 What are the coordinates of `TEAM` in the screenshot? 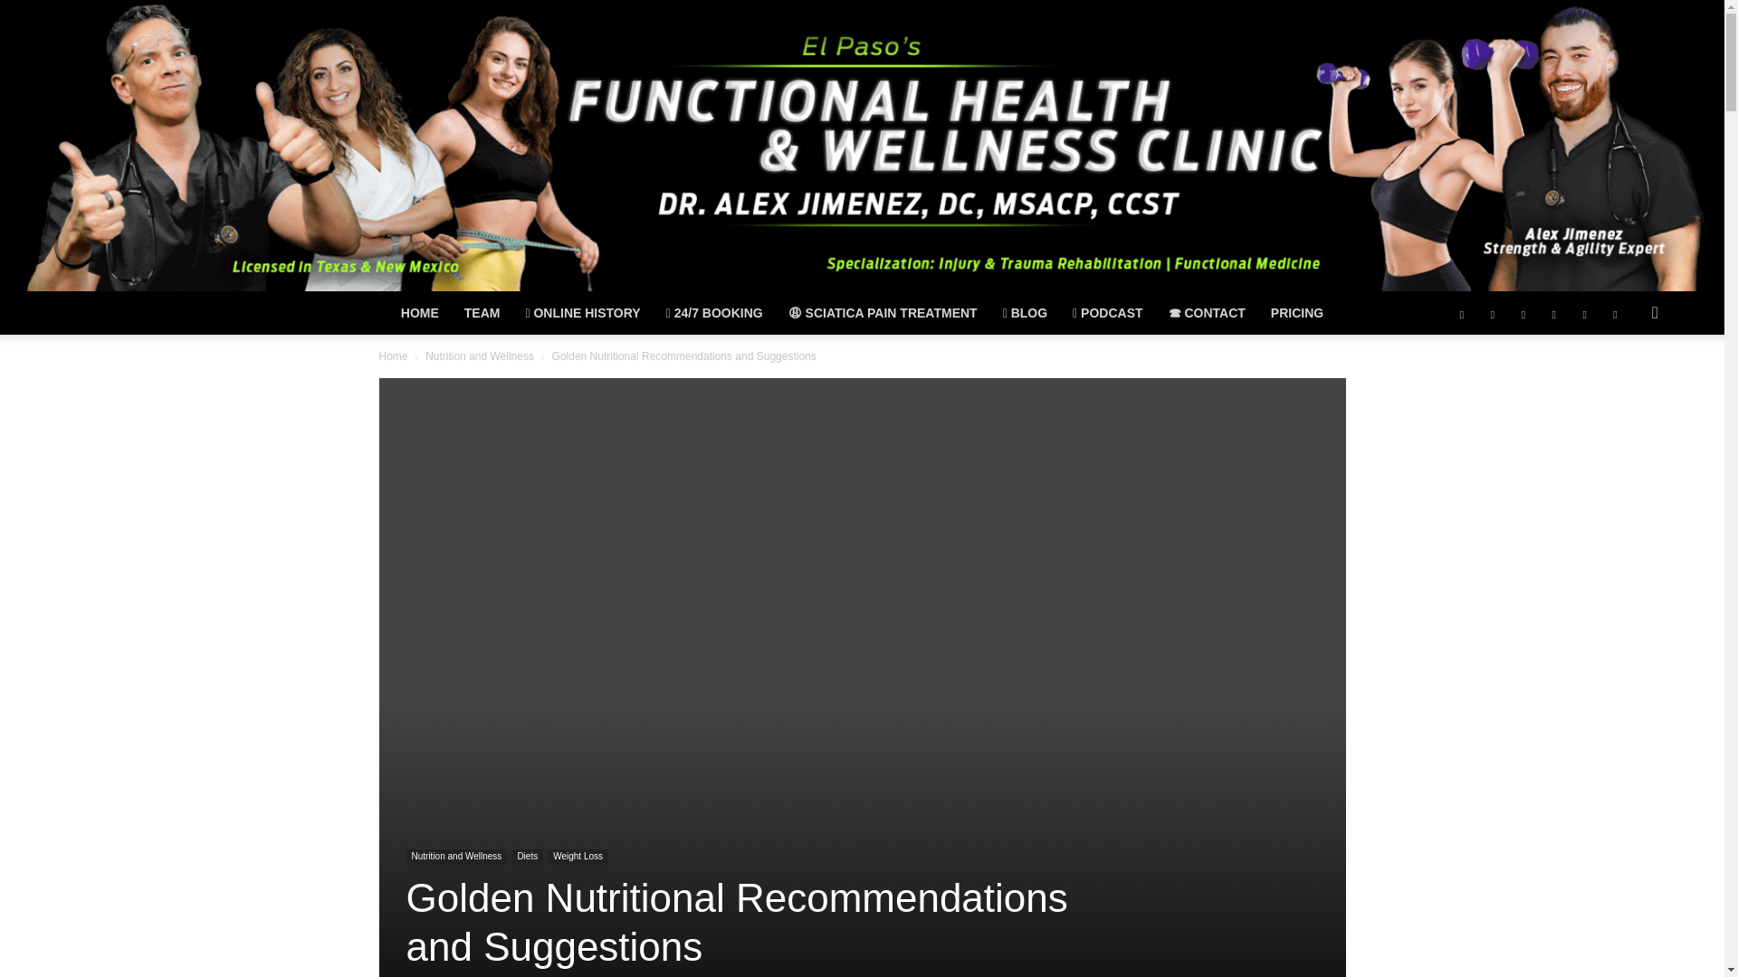 It's located at (482, 313).